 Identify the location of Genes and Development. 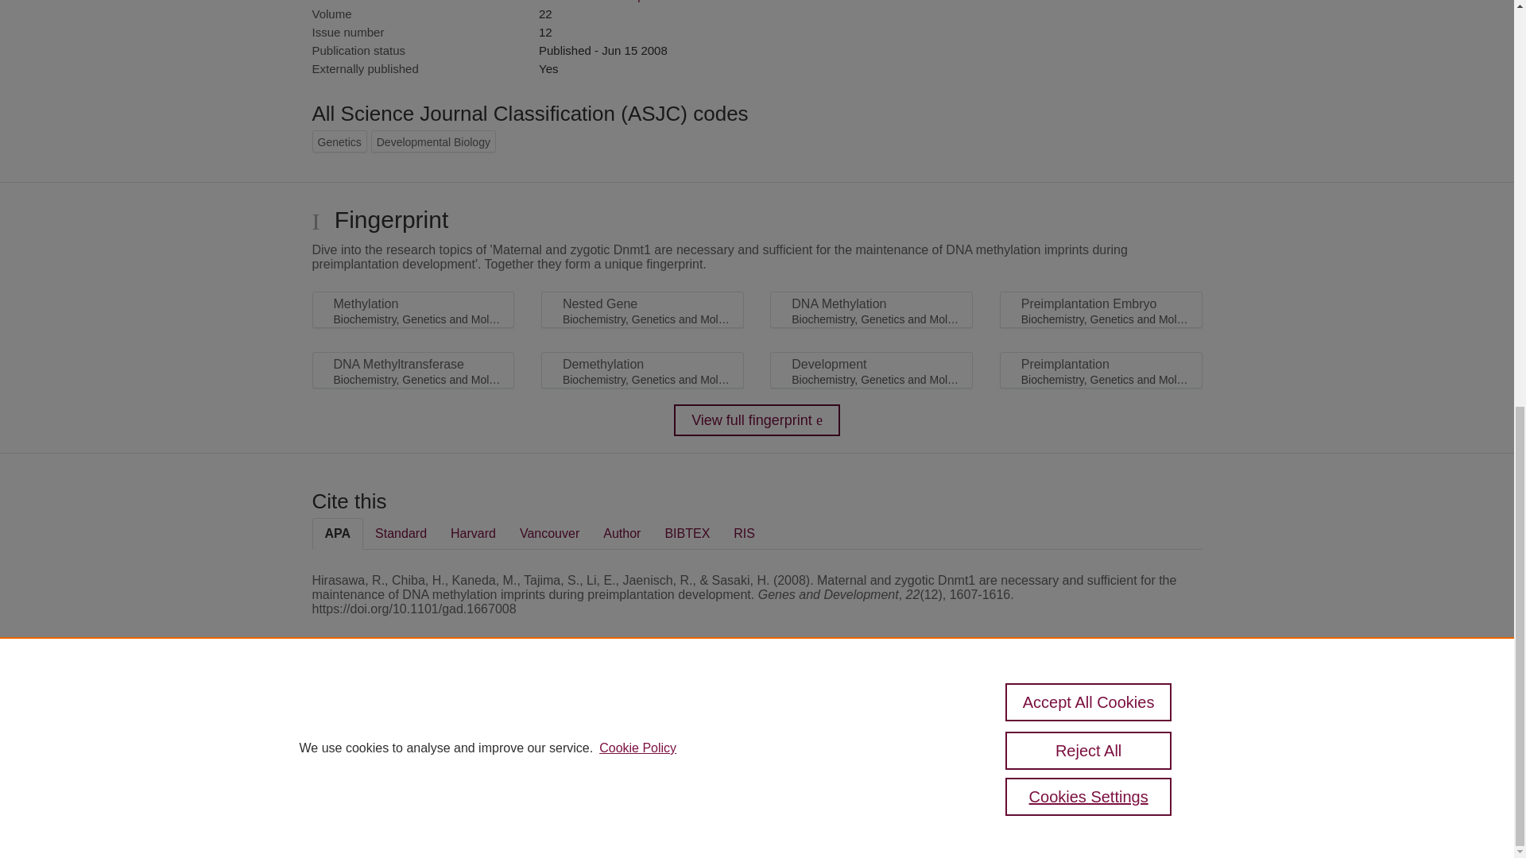
(604, 2).